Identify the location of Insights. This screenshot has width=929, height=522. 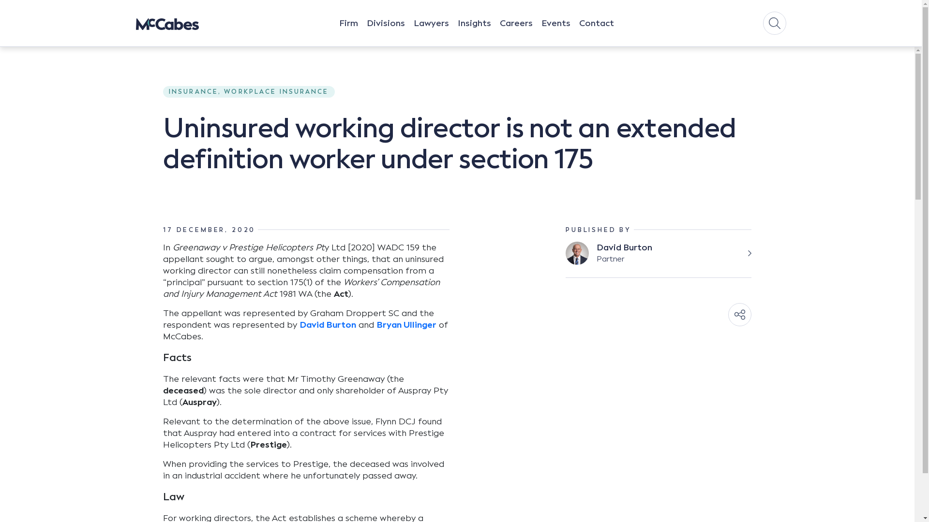
(474, 32).